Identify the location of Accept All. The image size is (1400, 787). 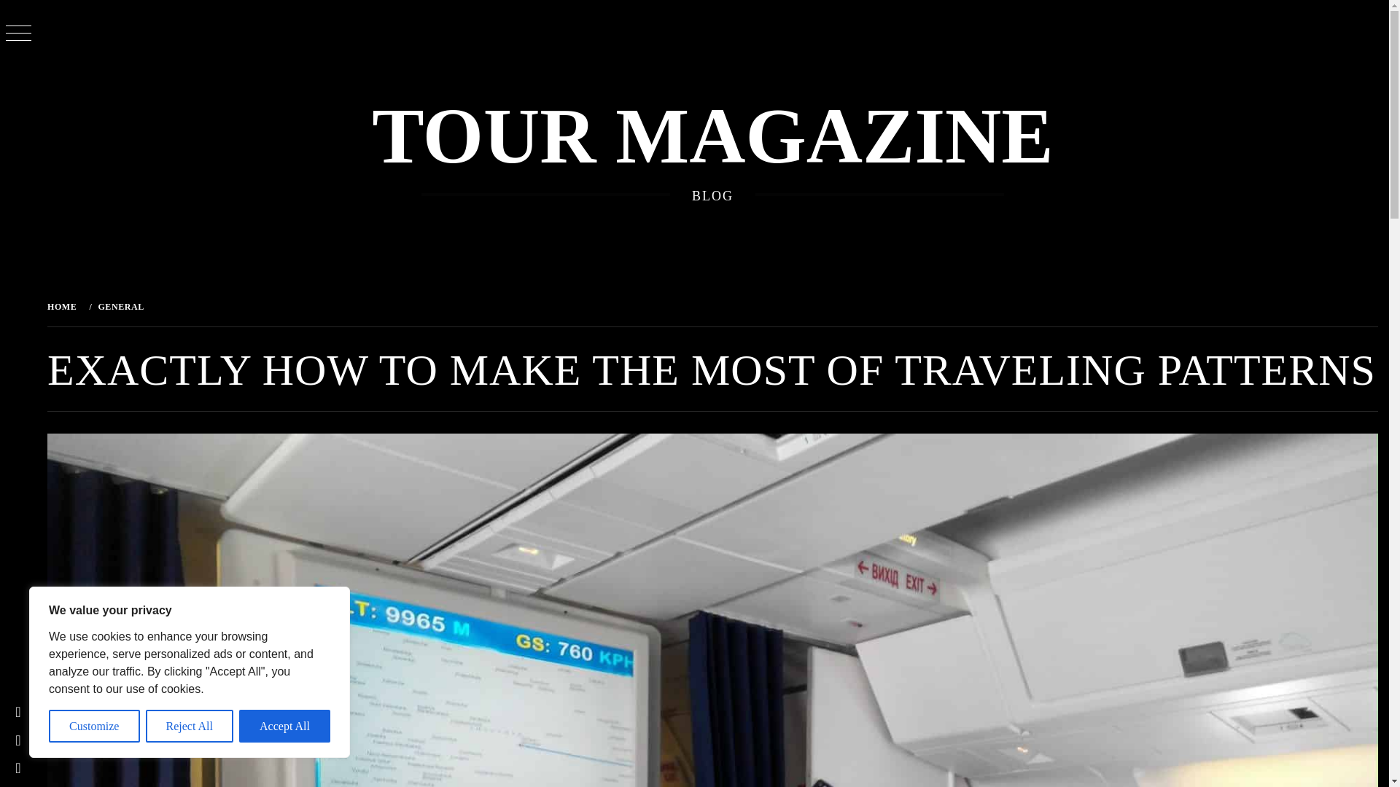
(284, 726).